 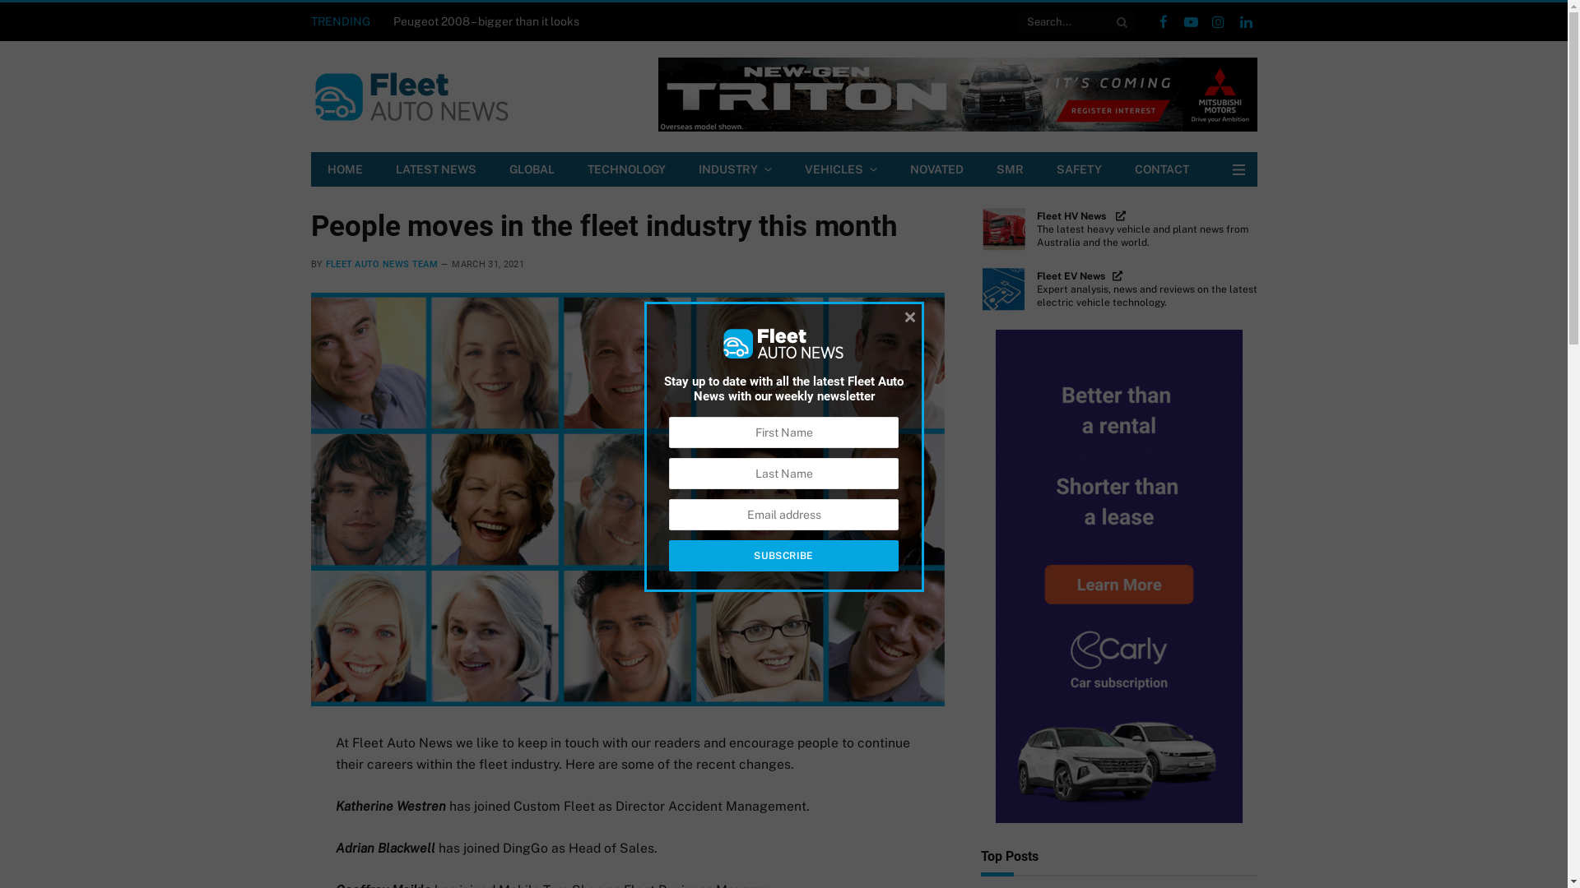 I want to click on HOME, so click(x=346, y=169).